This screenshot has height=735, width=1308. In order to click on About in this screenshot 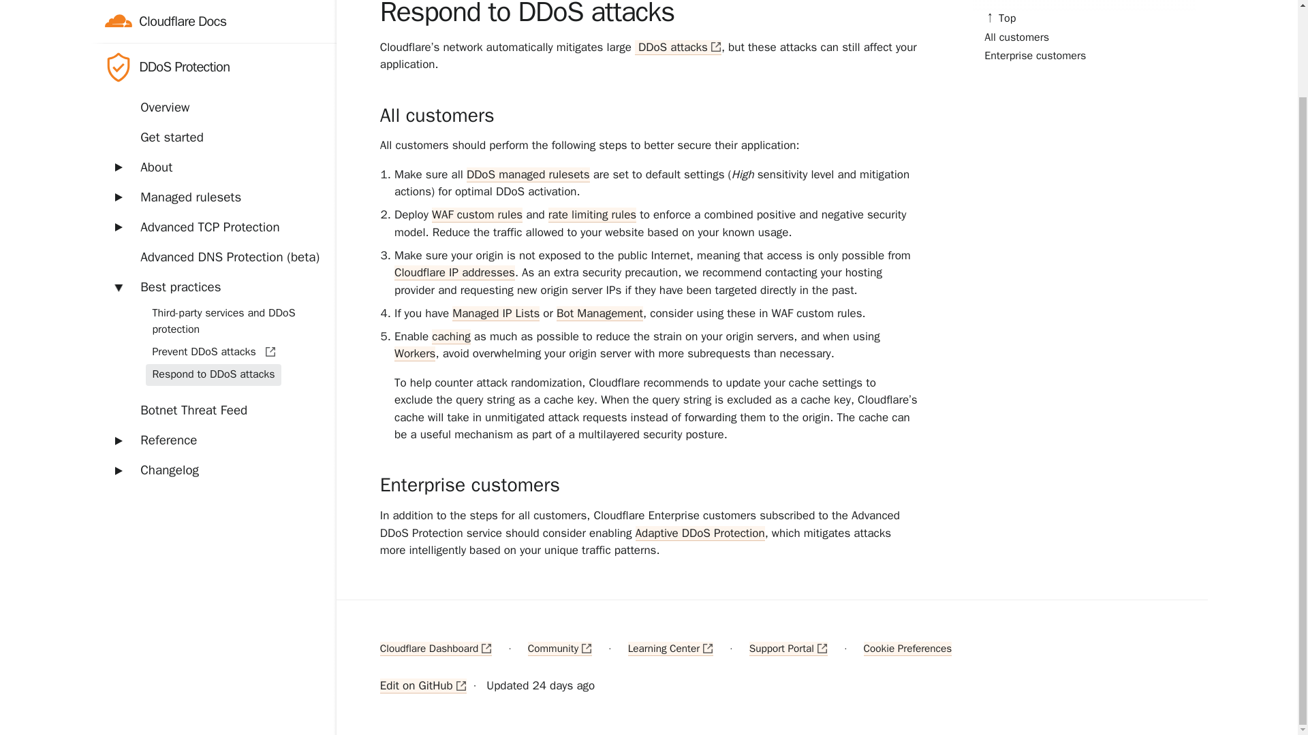, I will do `click(213, 65)`.